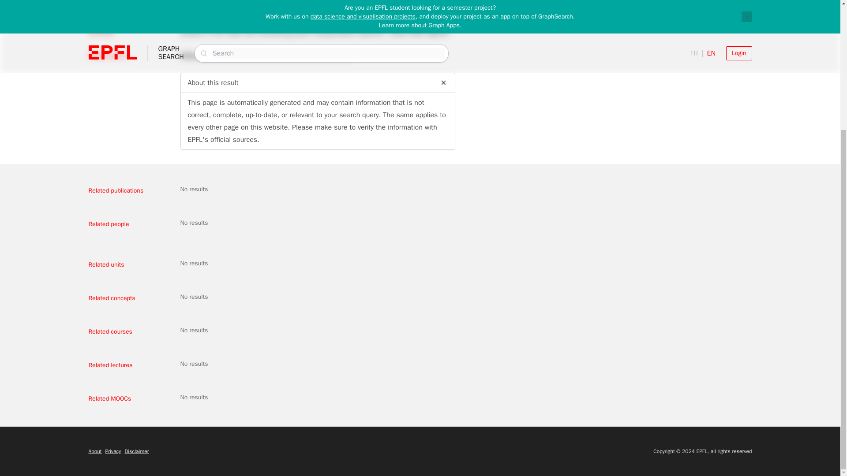  What do you see at coordinates (94, 451) in the screenshot?
I see `About` at bounding box center [94, 451].